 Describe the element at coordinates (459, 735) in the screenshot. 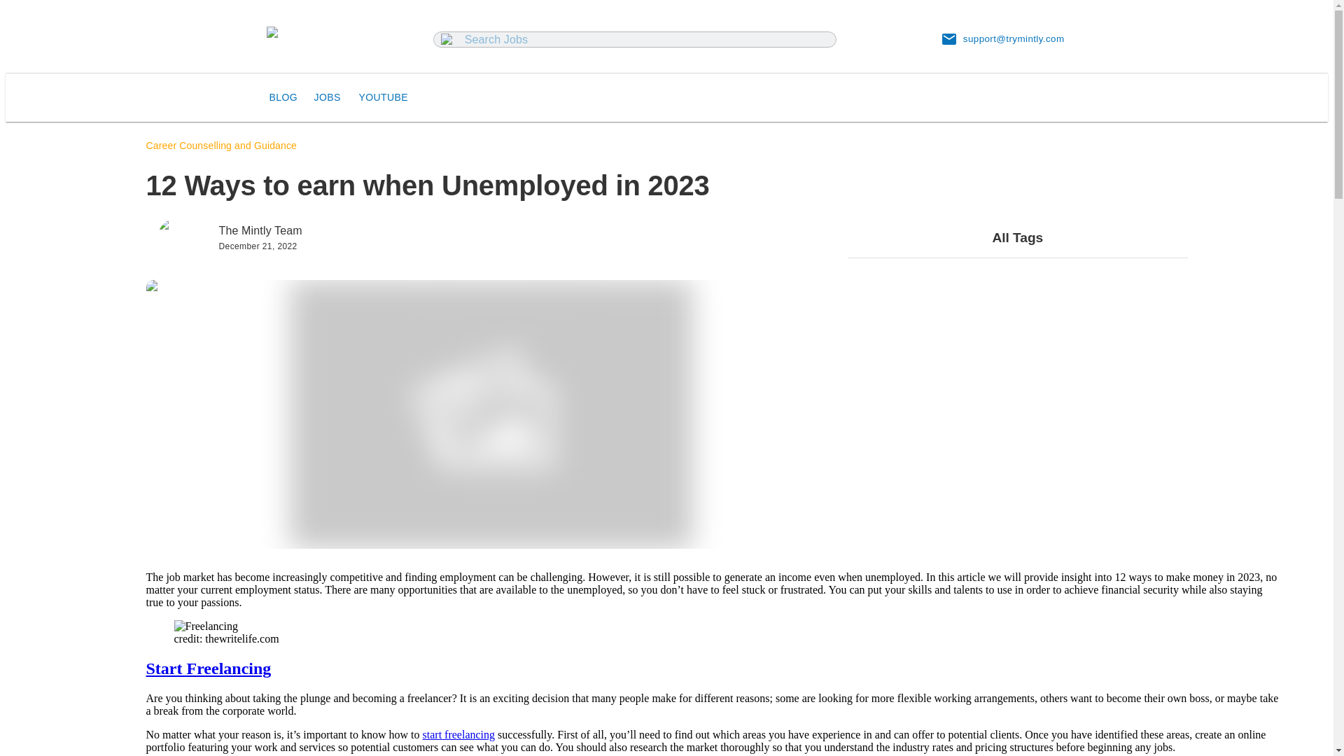

I see `start freelancing` at that location.